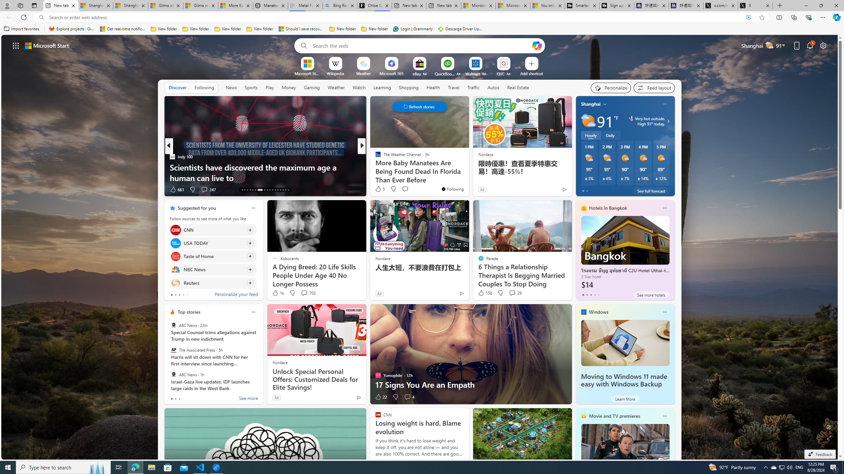  I want to click on Yumophile, so click(375, 167).